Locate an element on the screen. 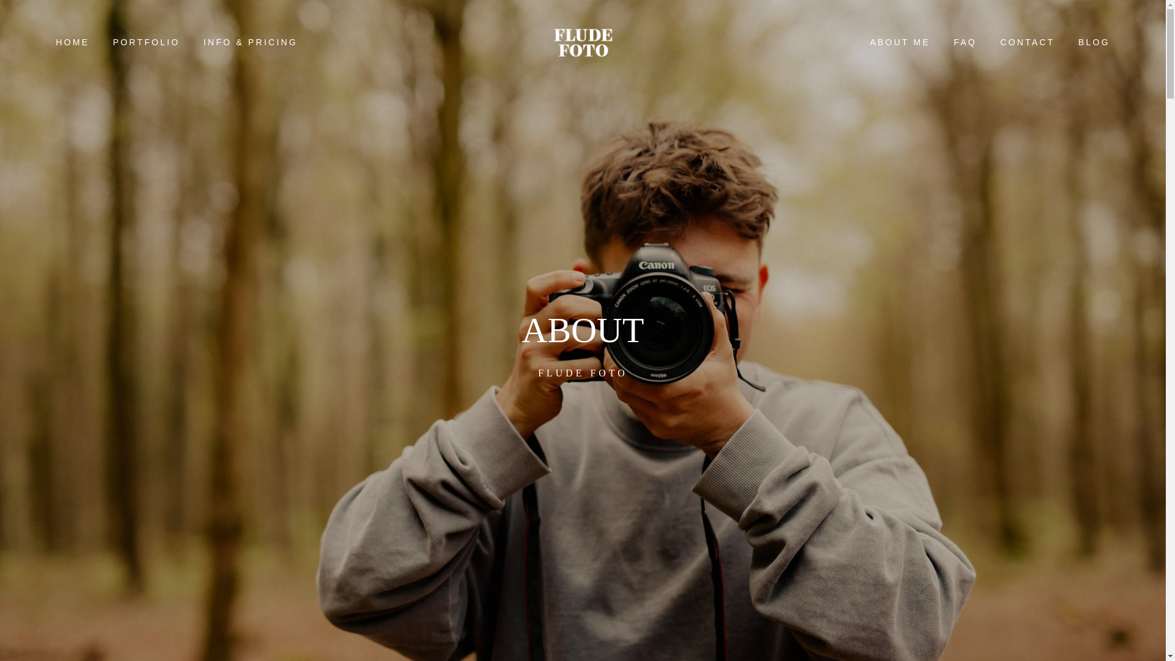 This screenshot has height=661, width=1175. HOME is located at coordinates (72, 43).